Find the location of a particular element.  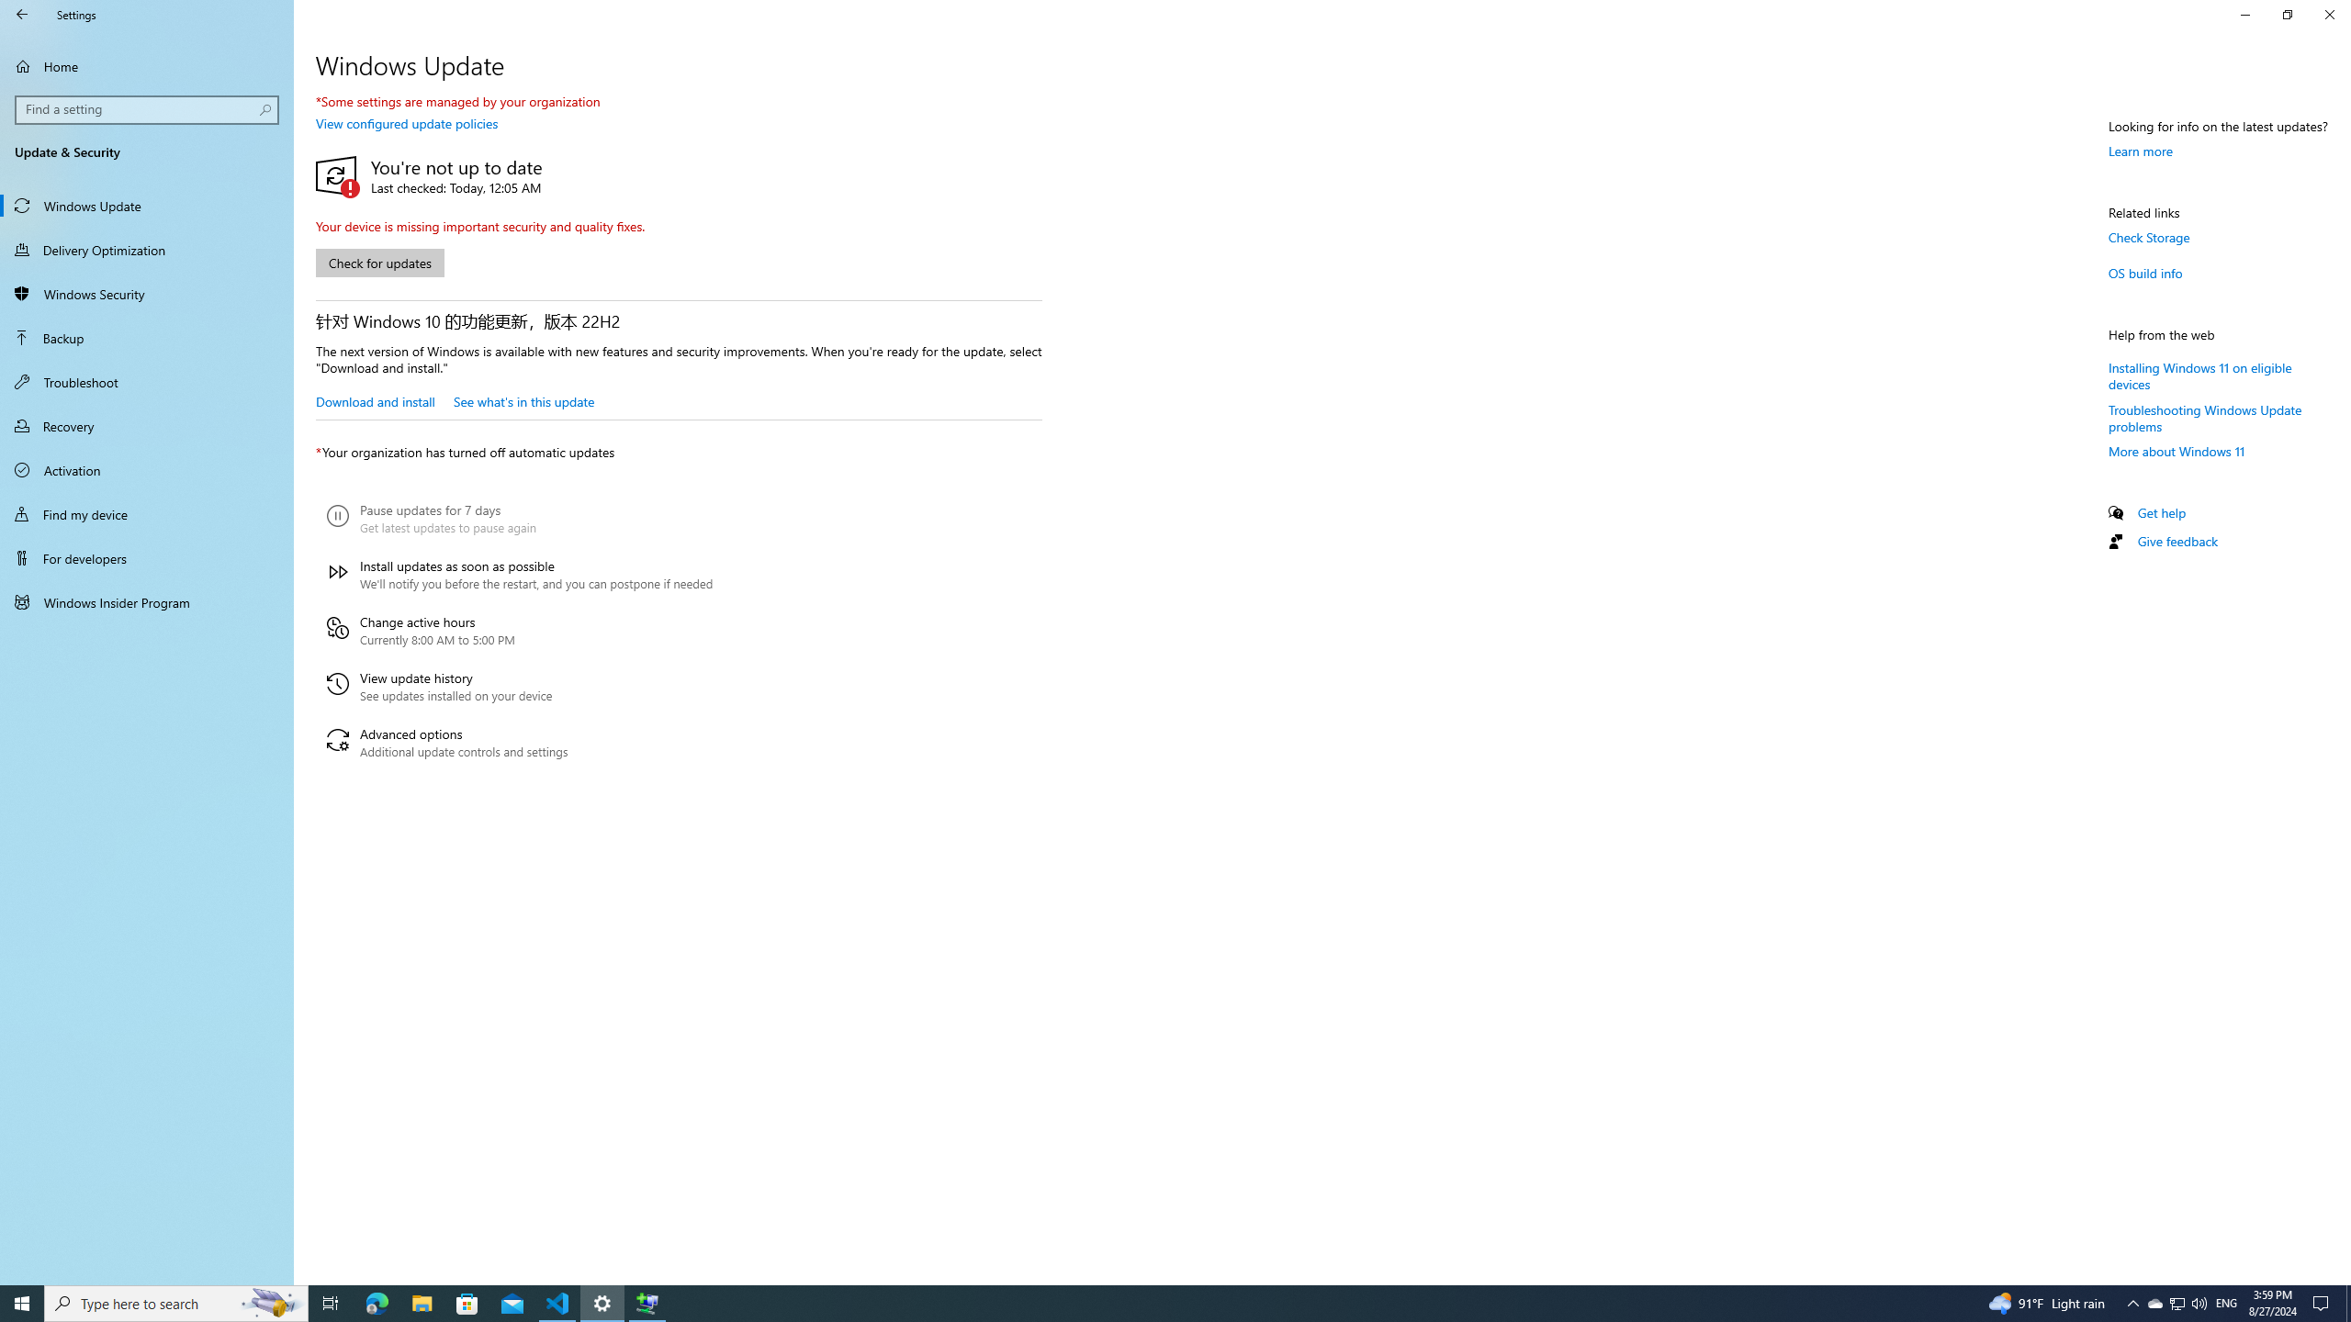

Change active hours is located at coordinates (520, 631).